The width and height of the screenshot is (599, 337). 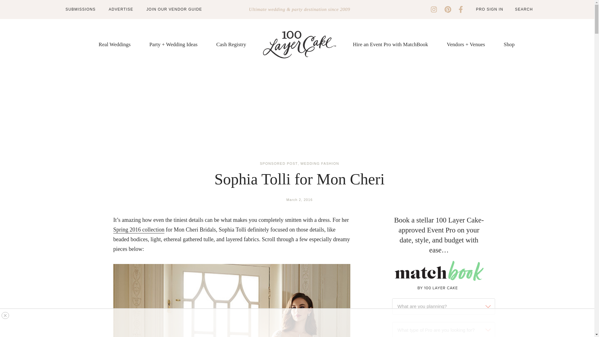 I want to click on Real Weddings, so click(x=114, y=44).